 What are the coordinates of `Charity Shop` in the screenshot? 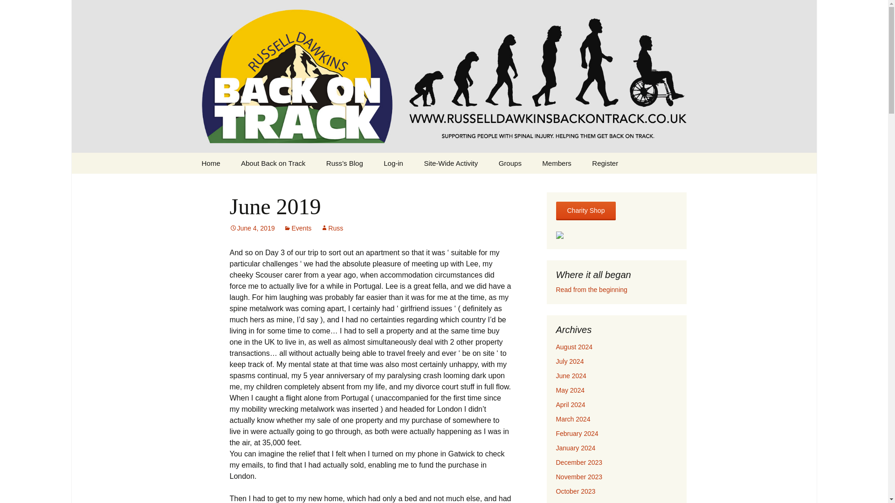 It's located at (585, 211).